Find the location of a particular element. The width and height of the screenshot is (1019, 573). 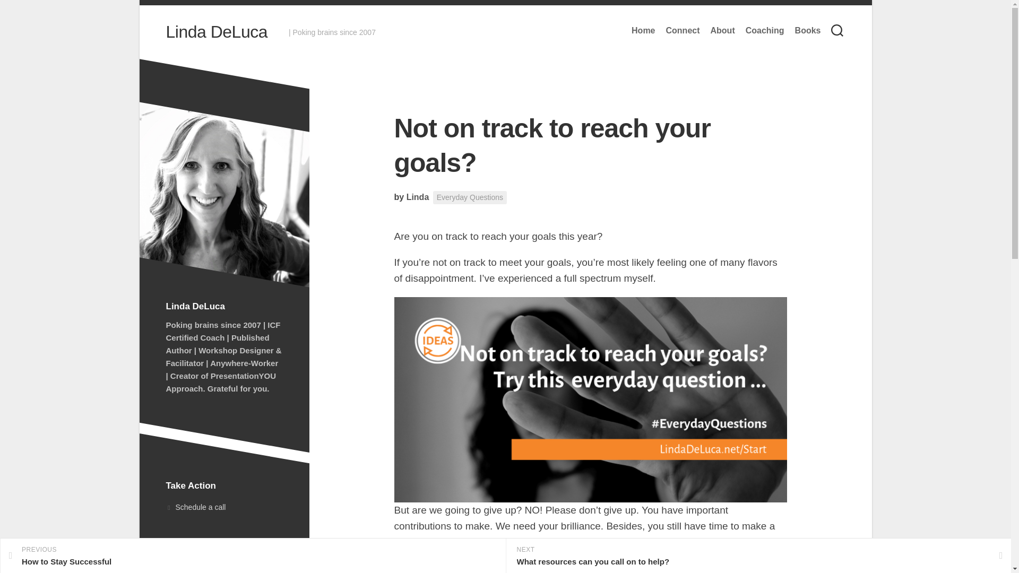

Connect is located at coordinates (682, 31).